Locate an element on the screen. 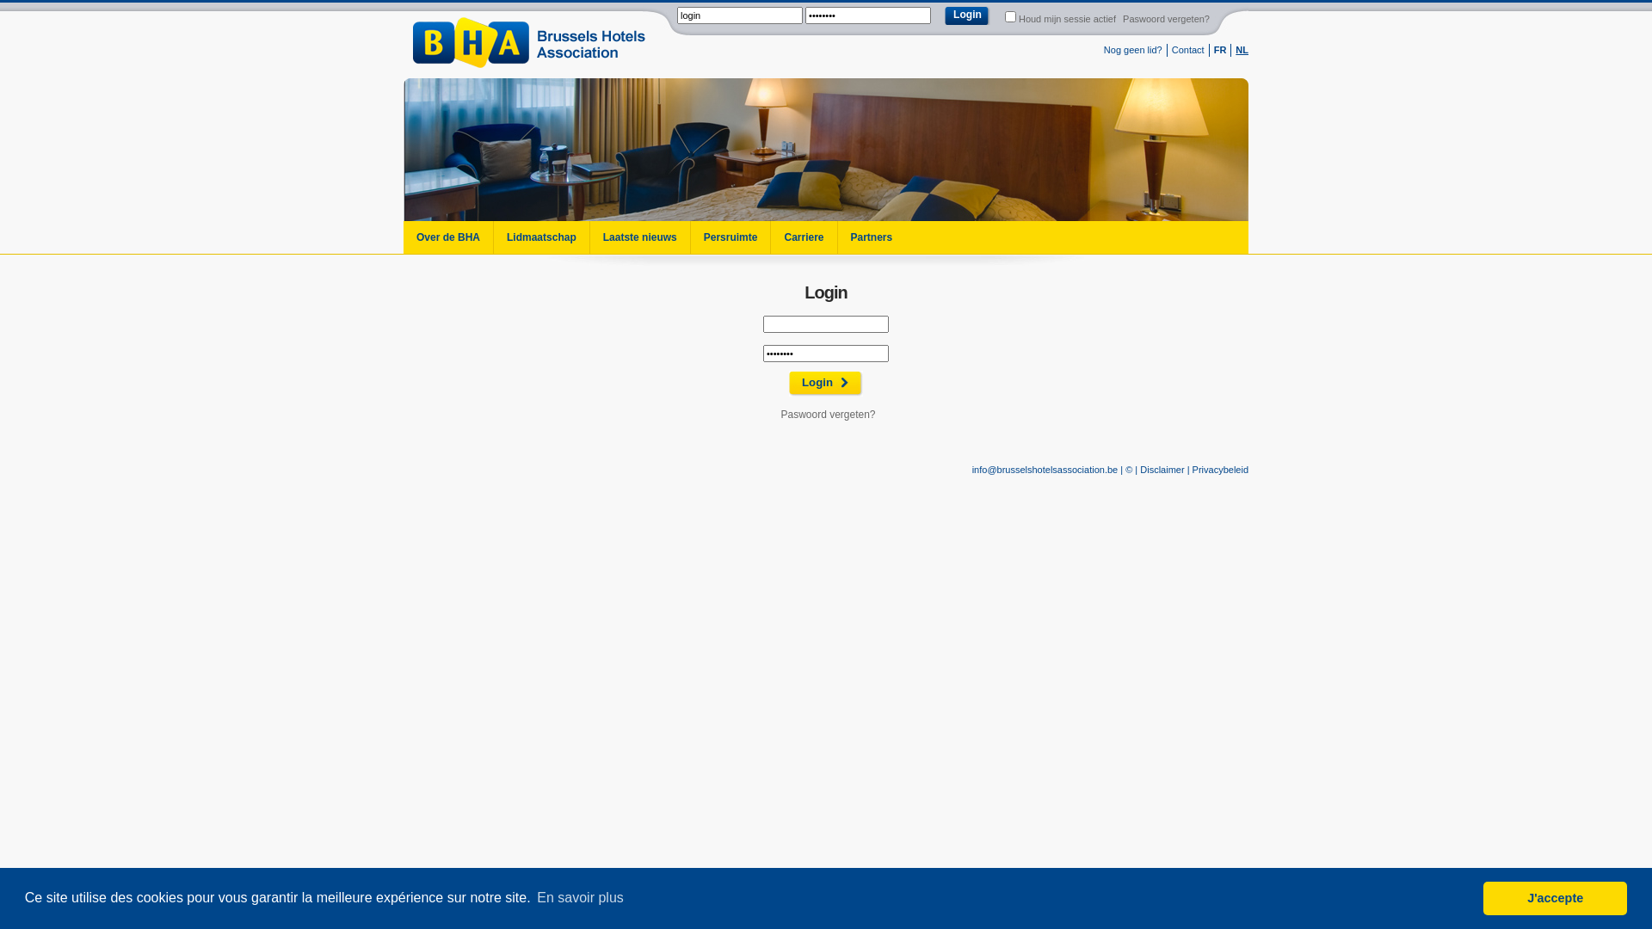 The image size is (1652, 929). info@brusselshotelsassociation.be is located at coordinates (1045, 470).